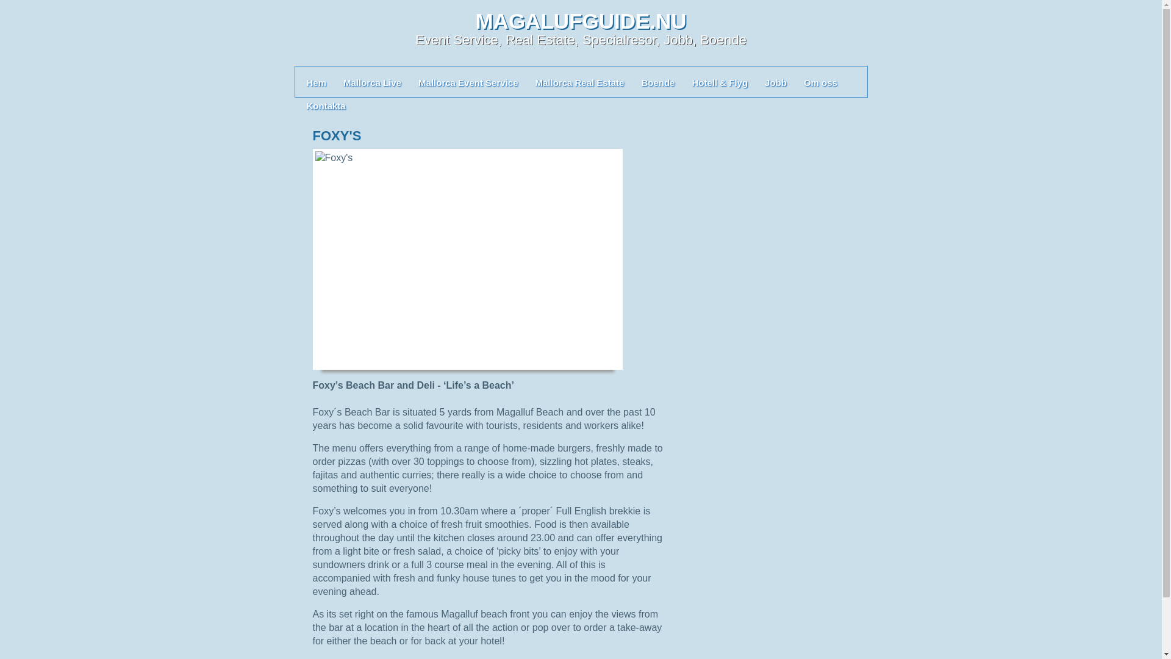  I want to click on Mallorca Event Service, so click(467, 82).